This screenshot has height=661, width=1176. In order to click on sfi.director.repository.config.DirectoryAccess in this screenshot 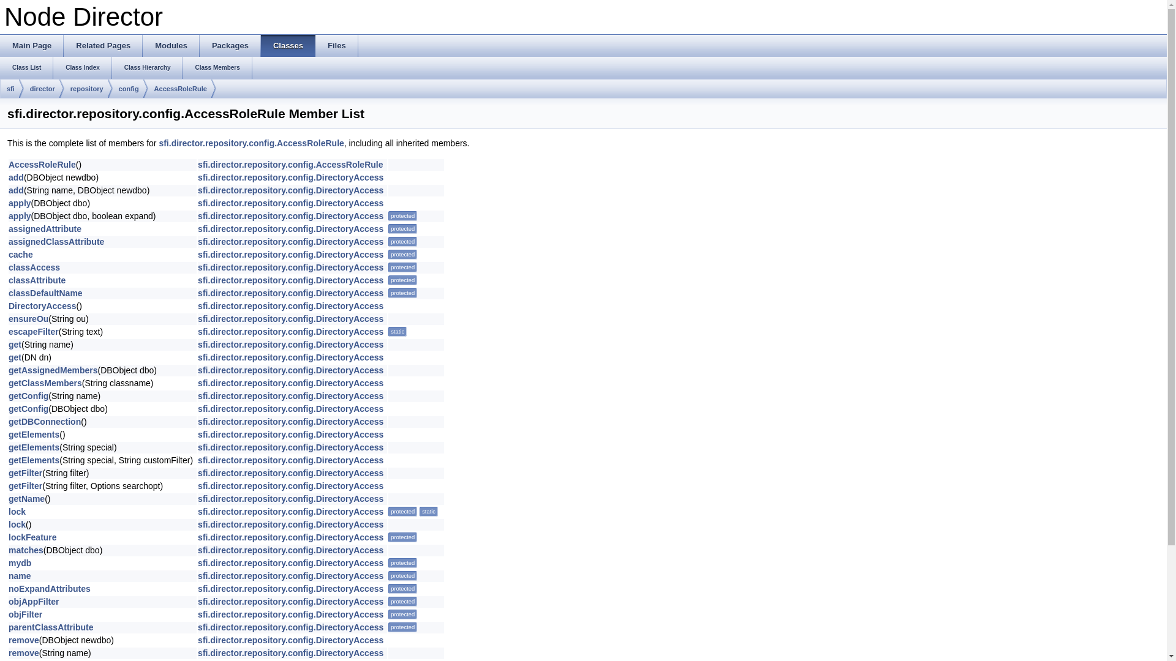, I will do `click(290, 255)`.